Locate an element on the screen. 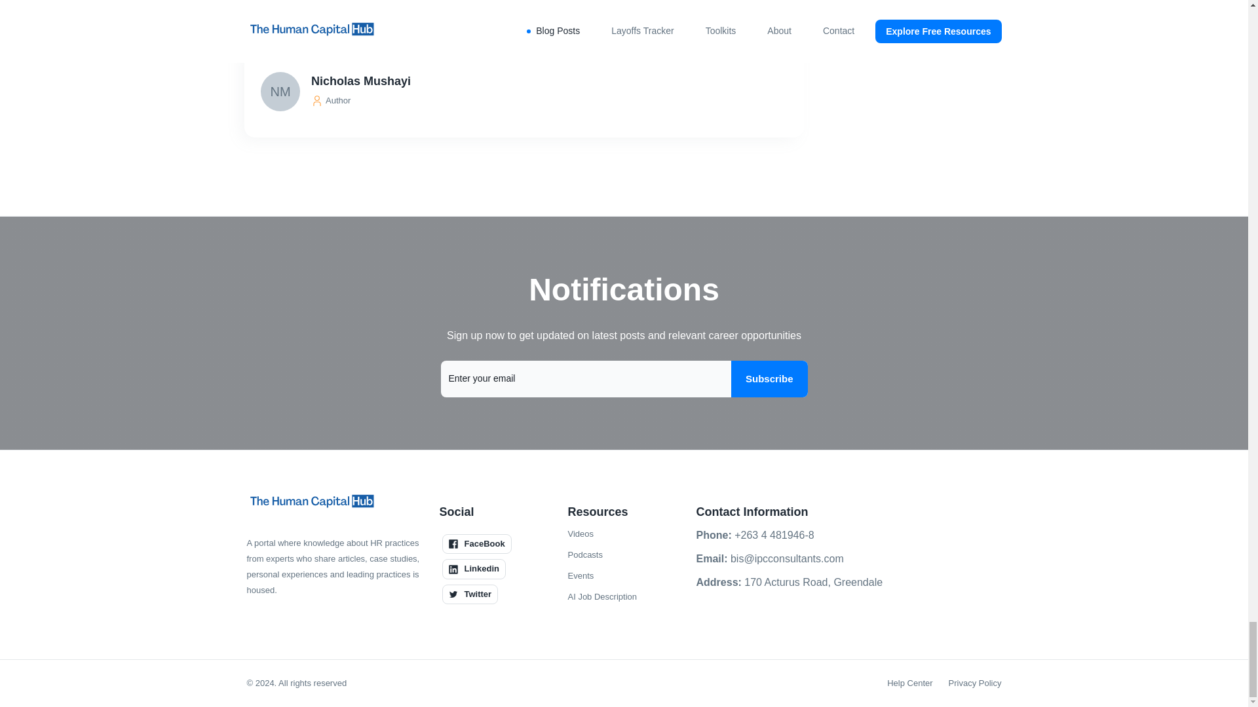 The image size is (1258, 707). Nicholas Mushayi is located at coordinates (525, 81).